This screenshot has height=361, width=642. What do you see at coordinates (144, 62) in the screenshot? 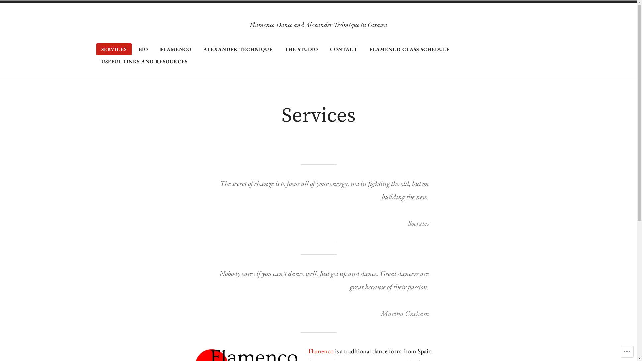
I see `USEFUL LINKS AND RESOURCES` at bounding box center [144, 62].